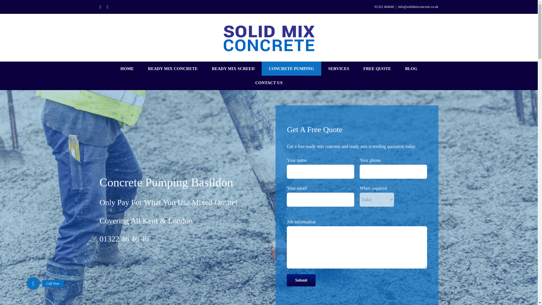 The width and height of the screenshot is (542, 305). What do you see at coordinates (301, 280) in the screenshot?
I see `Submit` at bounding box center [301, 280].